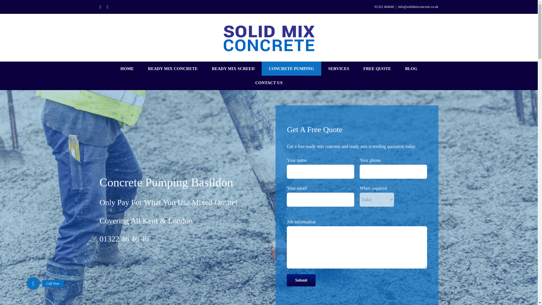 The width and height of the screenshot is (542, 305). What do you see at coordinates (301, 280) in the screenshot?
I see `Submit` at bounding box center [301, 280].